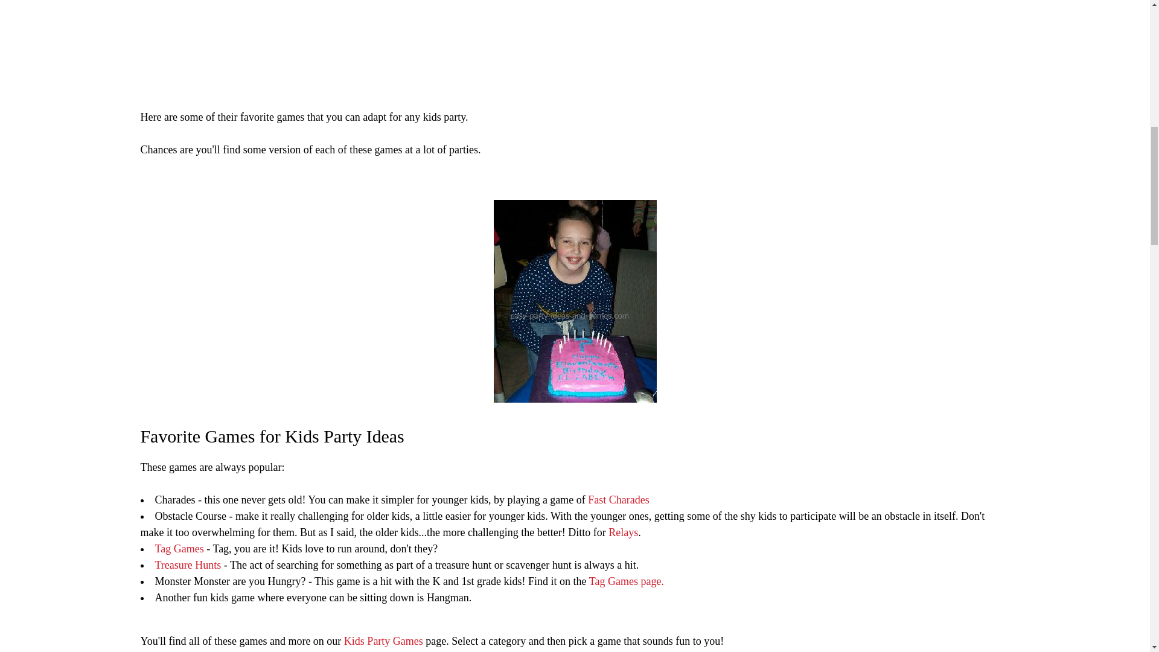  Describe the element at coordinates (502, 33) in the screenshot. I see `Advertisement` at that location.